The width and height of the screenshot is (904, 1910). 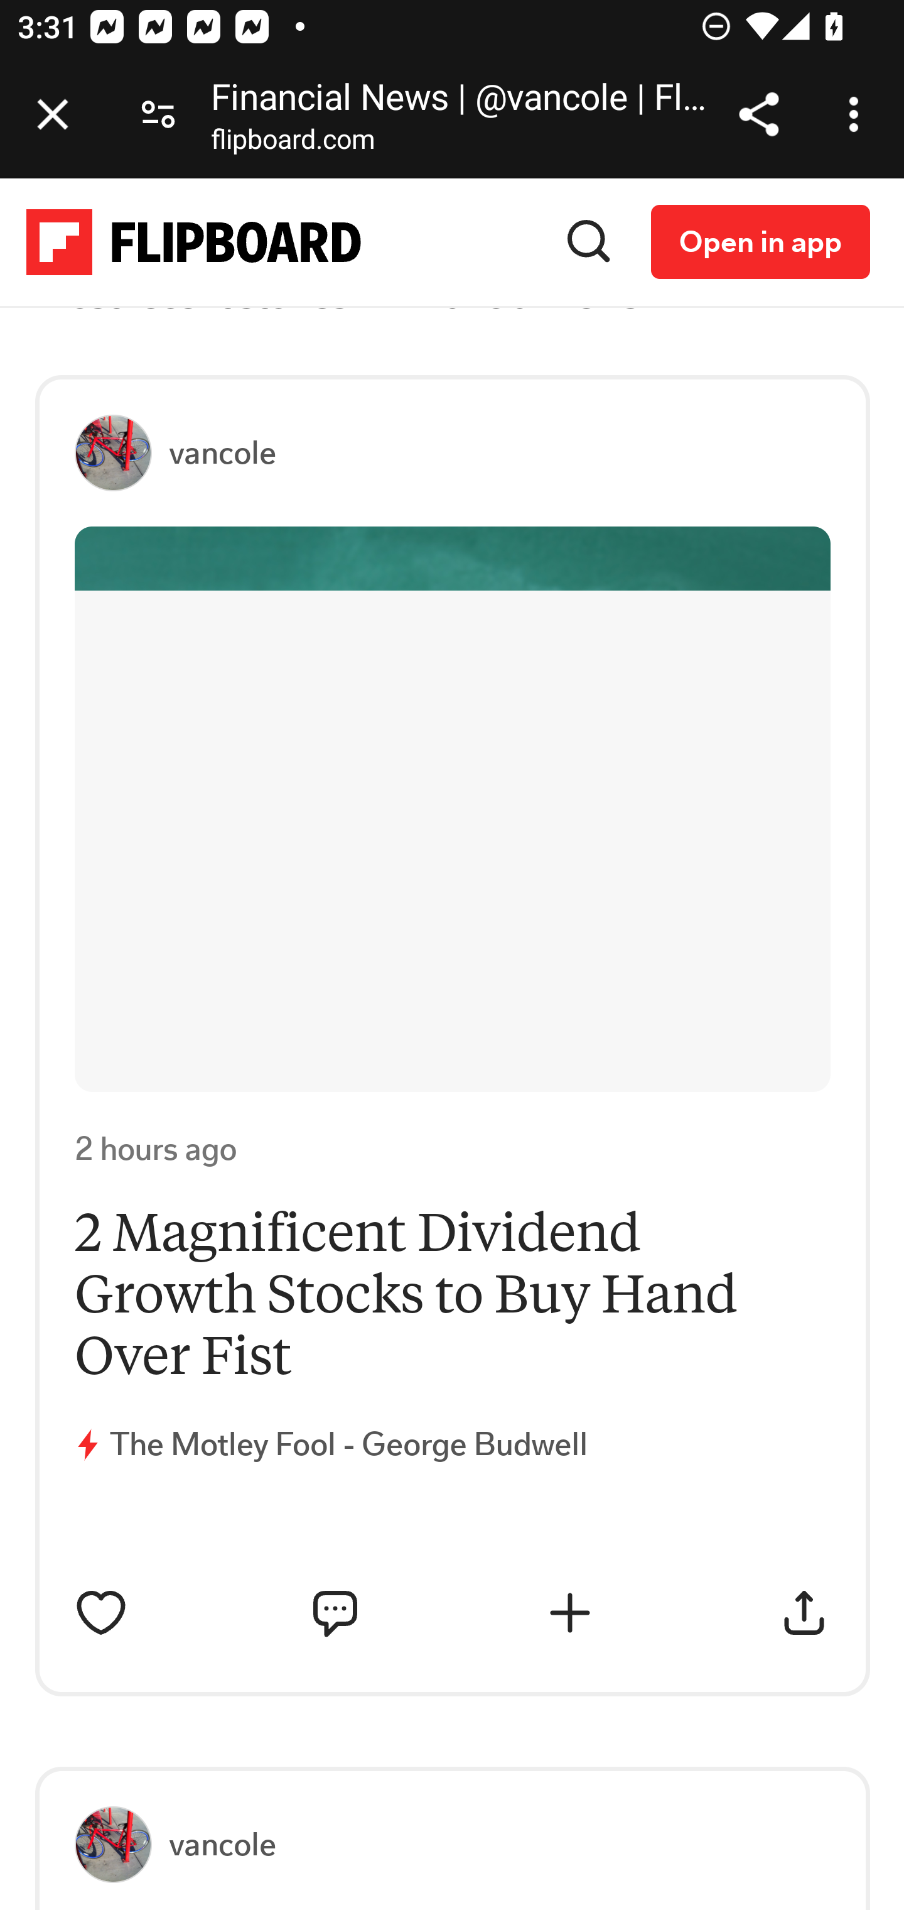 What do you see at coordinates (293, 144) in the screenshot?
I see `flipboard.com` at bounding box center [293, 144].